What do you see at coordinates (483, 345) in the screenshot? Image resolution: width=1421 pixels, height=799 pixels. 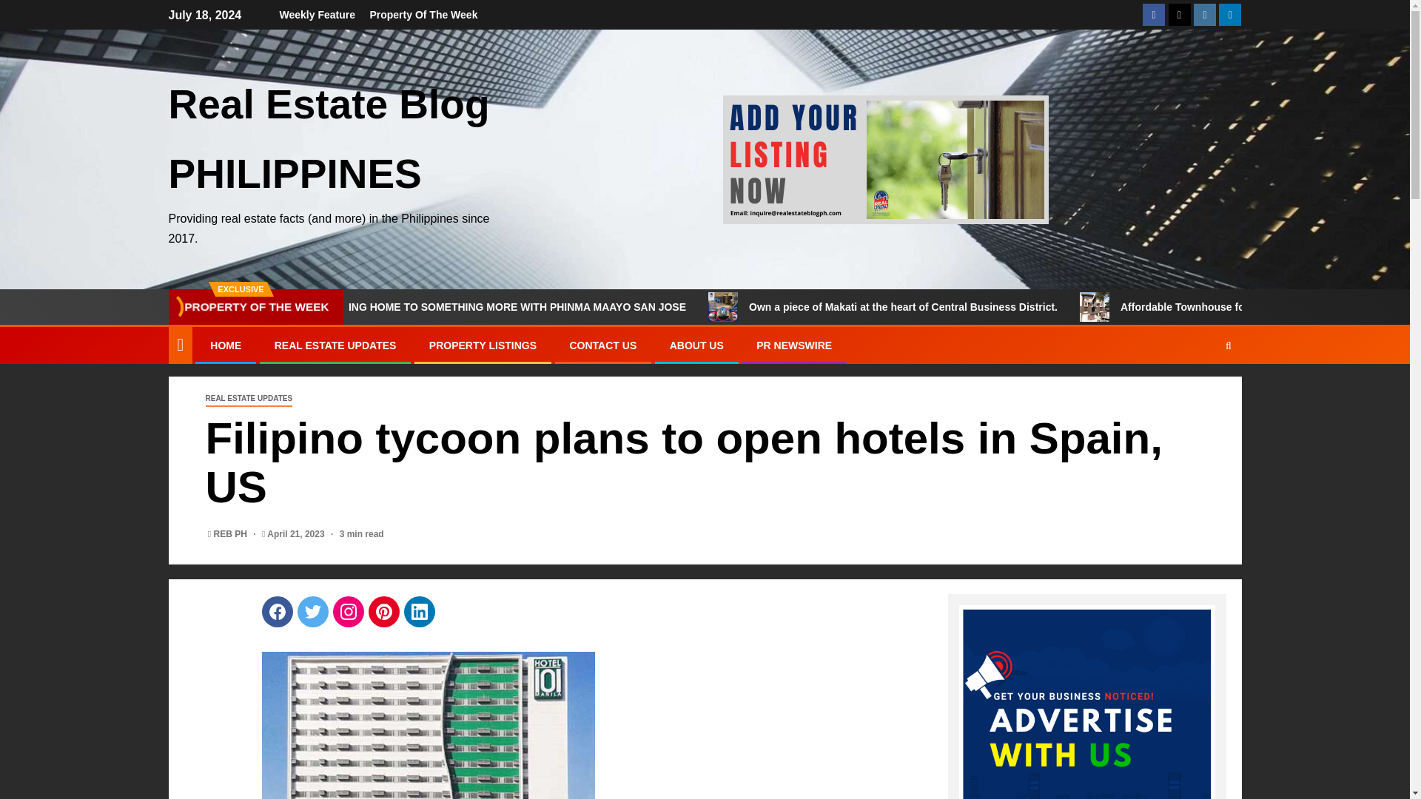 I see `PROPERTY LISTINGS` at bounding box center [483, 345].